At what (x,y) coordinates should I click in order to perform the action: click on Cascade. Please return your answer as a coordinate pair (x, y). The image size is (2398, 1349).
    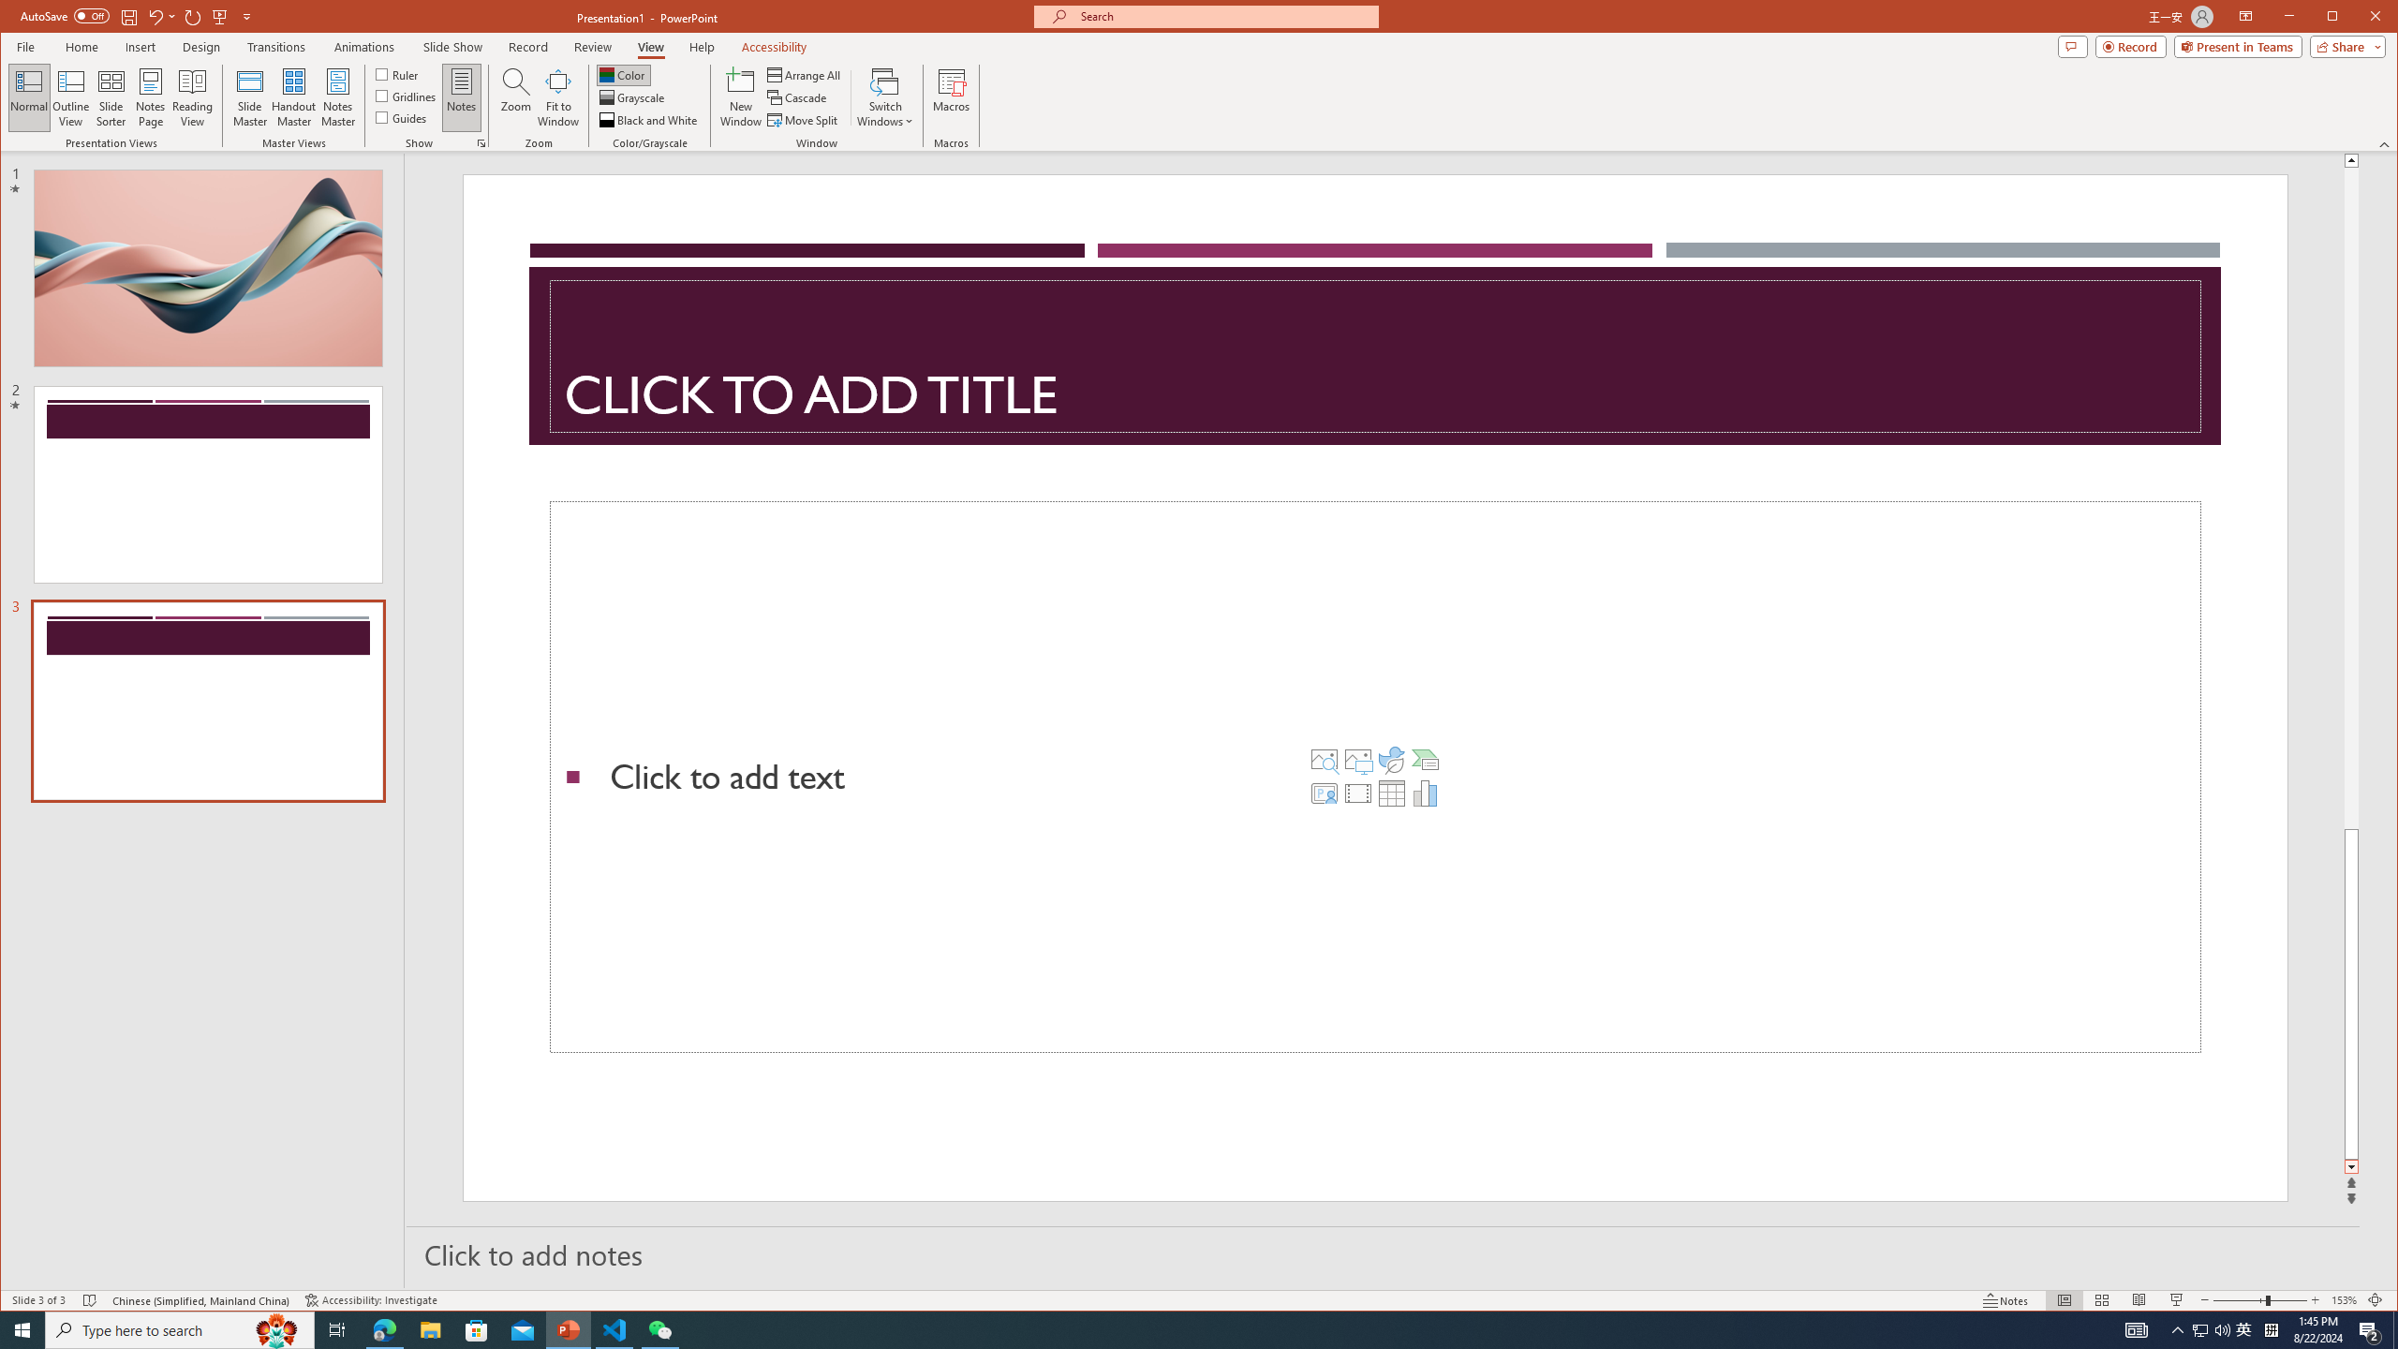
    Looking at the image, I should click on (798, 97).